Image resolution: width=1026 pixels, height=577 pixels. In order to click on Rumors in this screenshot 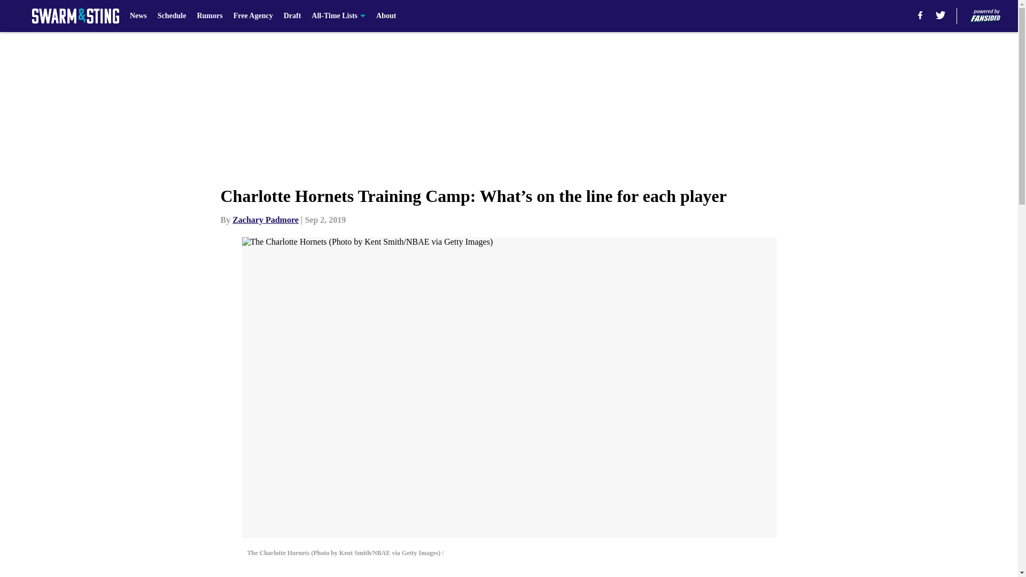, I will do `click(209, 16)`.